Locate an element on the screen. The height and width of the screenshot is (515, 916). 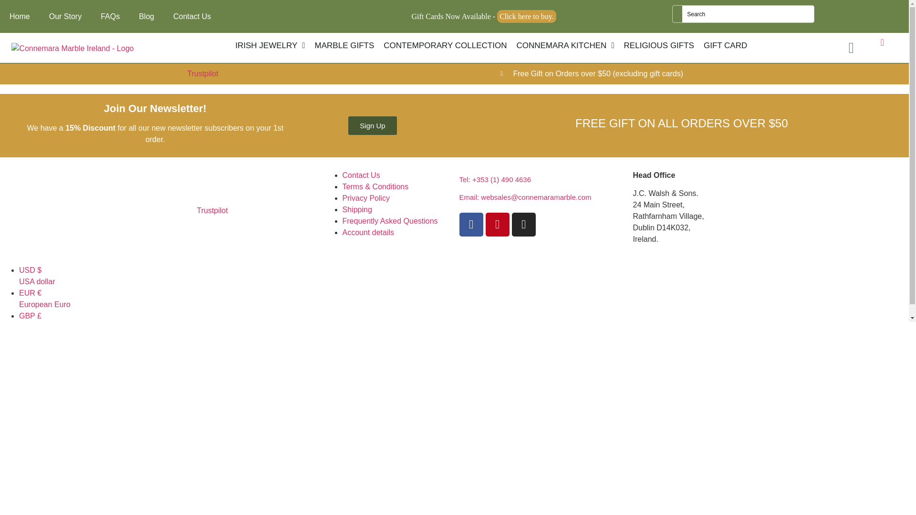
Contact Us is located at coordinates (192, 16).